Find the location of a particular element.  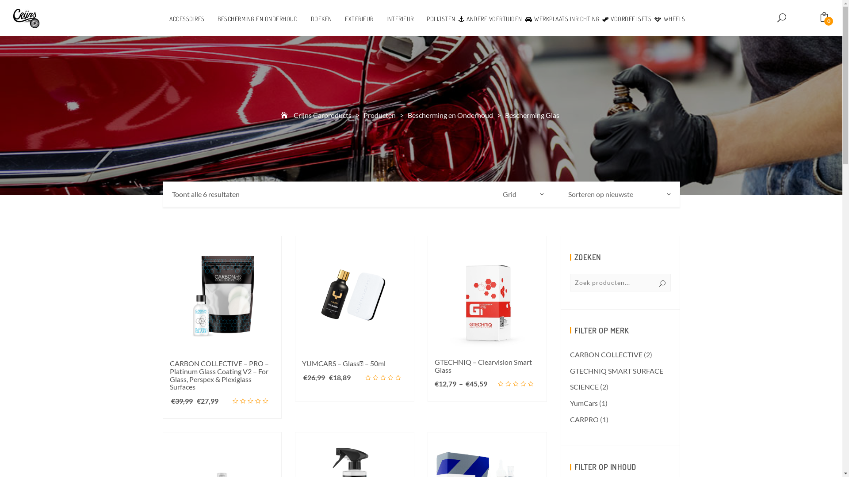

ANDERE VOERTUIGEN is located at coordinates (489, 19).